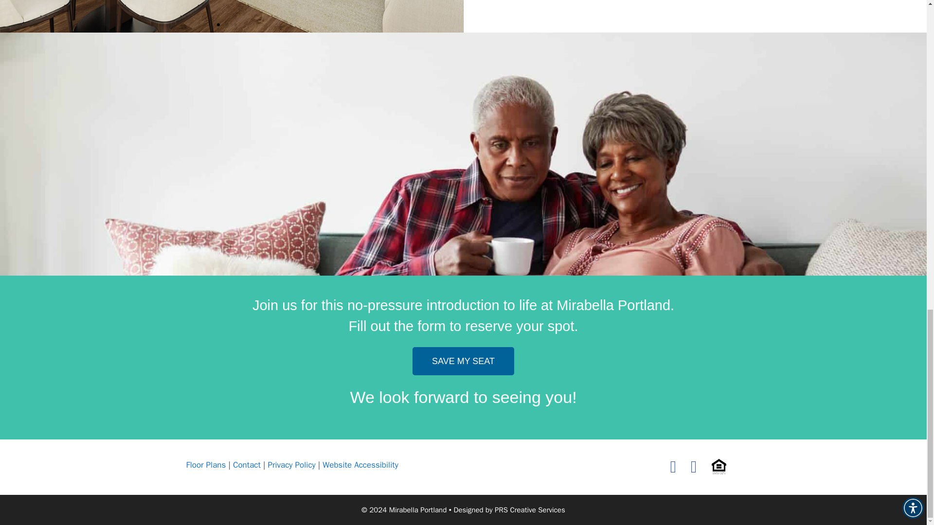 This screenshot has height=525, width=934. What do you see at coordinates (206, 465) in the screenshot?
I see `Floor Plans` at bounding box center [206, 465].